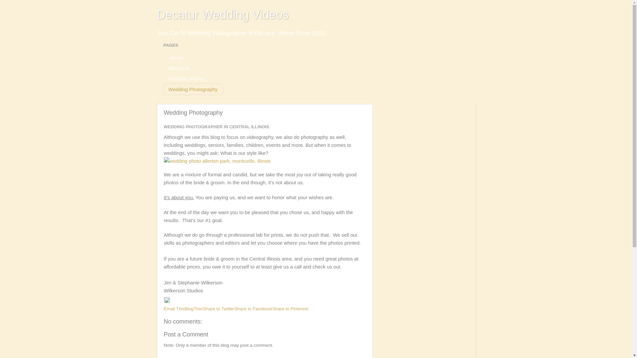 This screenshot has height=358, width=637. What do you see at coordinates (222, 15) in the screenshot?
I see `Decatur Wedding Videos` at bounding box center [222, 15].